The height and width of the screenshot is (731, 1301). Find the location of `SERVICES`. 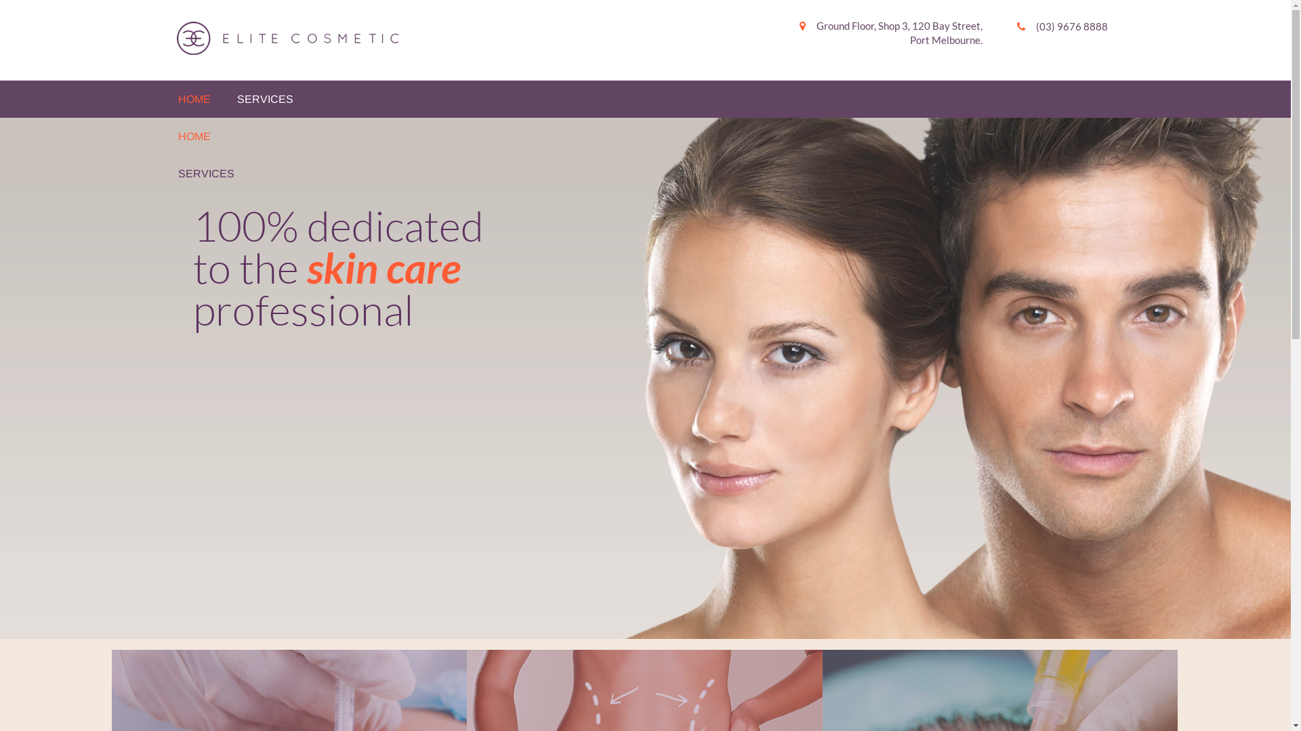

SERVICES is located at coordinates (543, 173).